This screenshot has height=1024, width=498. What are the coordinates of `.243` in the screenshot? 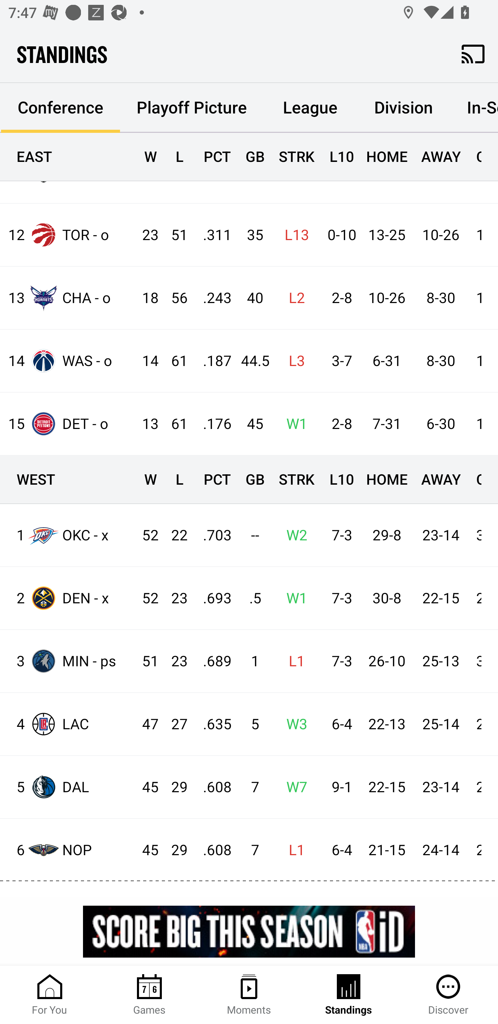 It's located at (211, 298).